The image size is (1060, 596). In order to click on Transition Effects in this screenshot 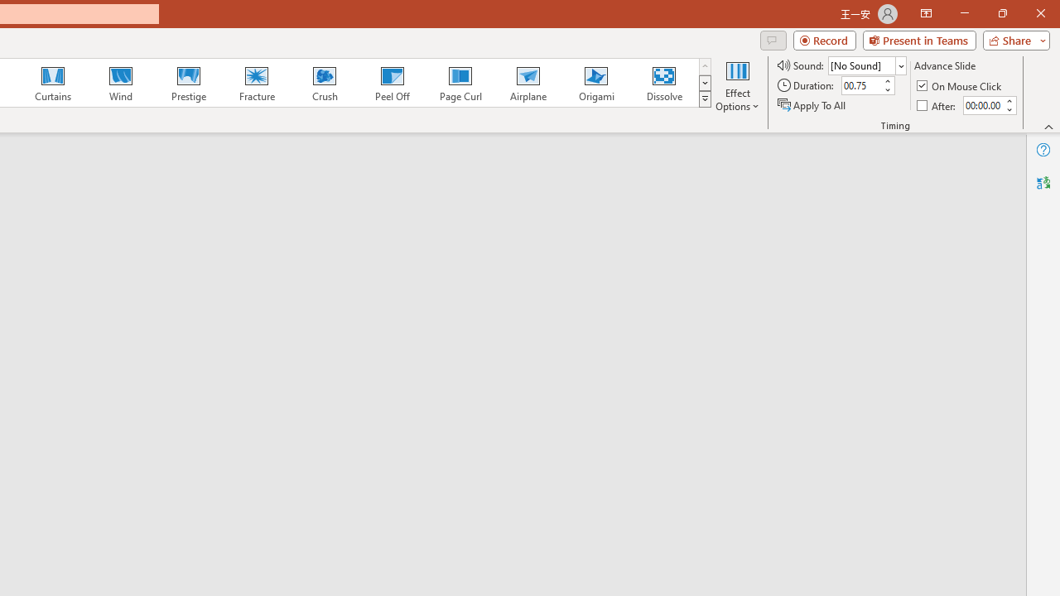, I will do `click(704, 99)`.